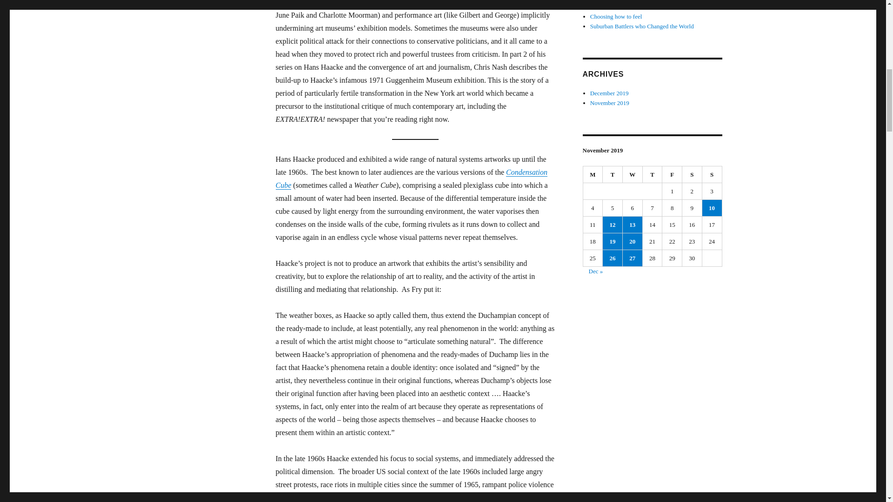 This screenshot has width=893, height=502. I want to click on 13, so click(632, 225).